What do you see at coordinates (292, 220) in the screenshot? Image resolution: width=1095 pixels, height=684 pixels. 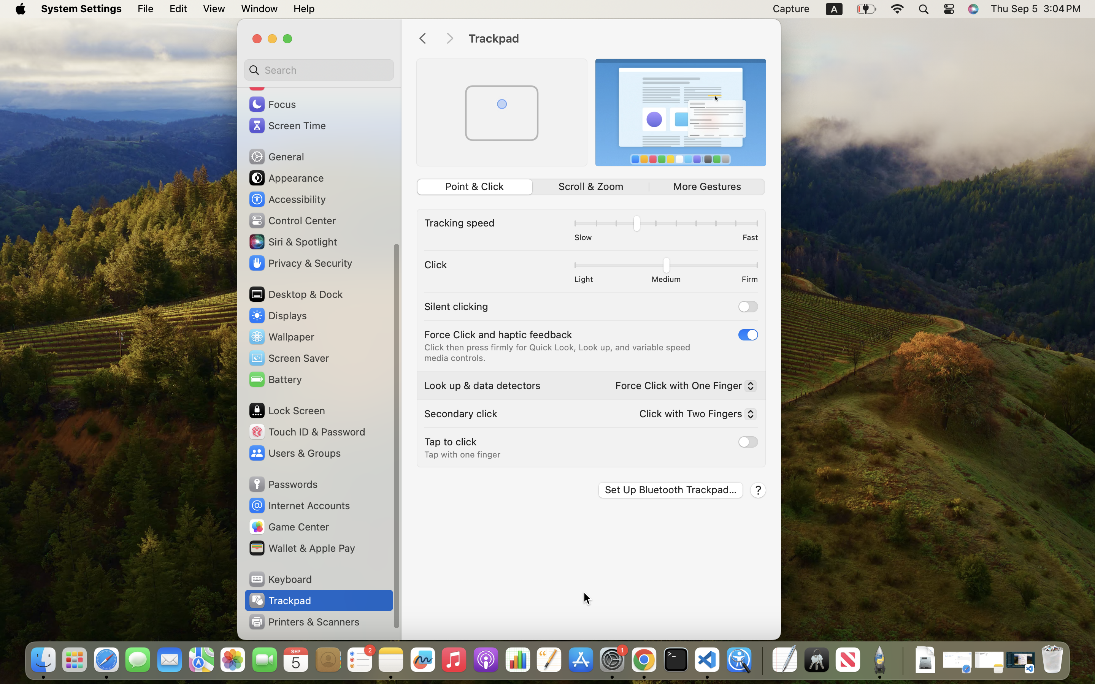 I see `Control Center` at bounding box center [292, 220].